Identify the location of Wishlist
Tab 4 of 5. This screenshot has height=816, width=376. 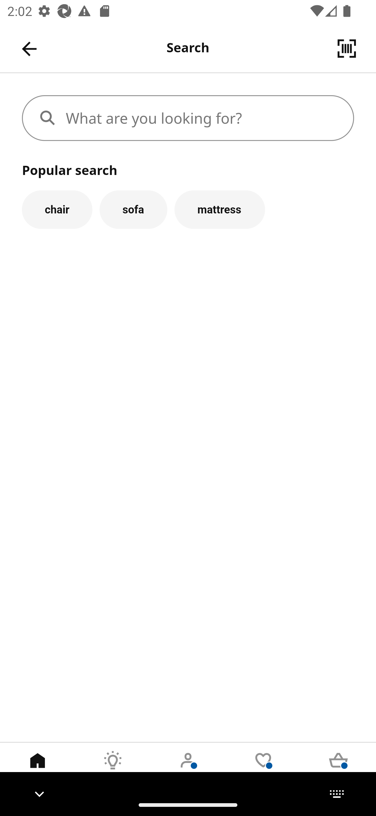
(263, 768).